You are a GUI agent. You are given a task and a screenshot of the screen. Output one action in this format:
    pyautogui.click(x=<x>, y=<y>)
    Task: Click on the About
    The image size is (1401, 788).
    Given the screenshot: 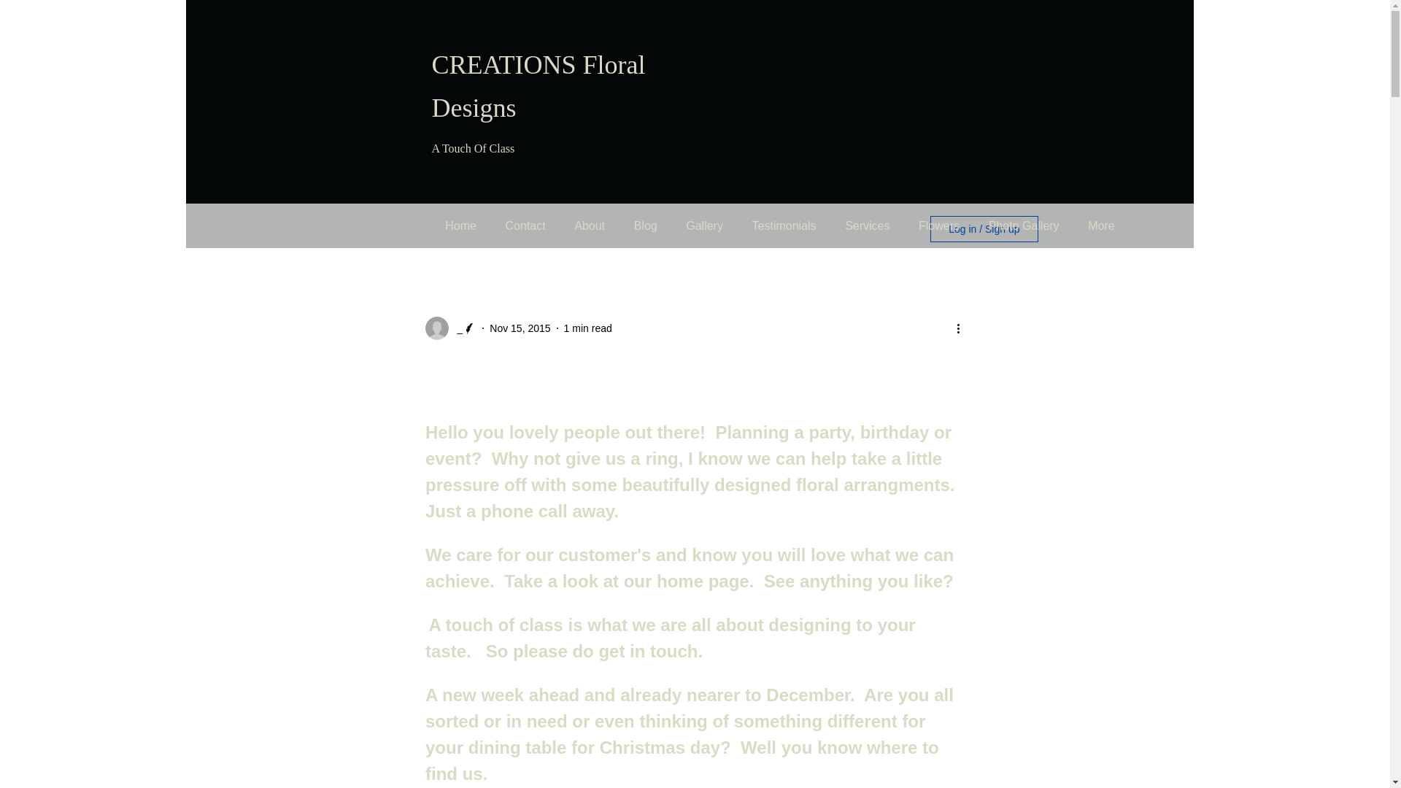 What is the action you would take?
    pyautogui.click(x=589, y=226)
    